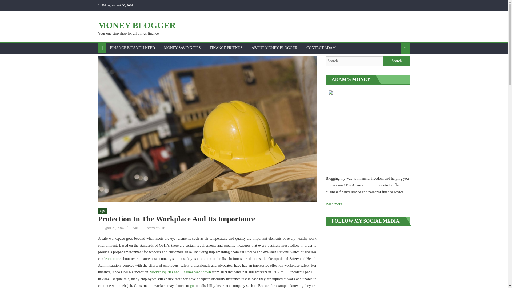  Describe the element at coordinates (112, 259) in the screenshot. I see `learn more` at that location.